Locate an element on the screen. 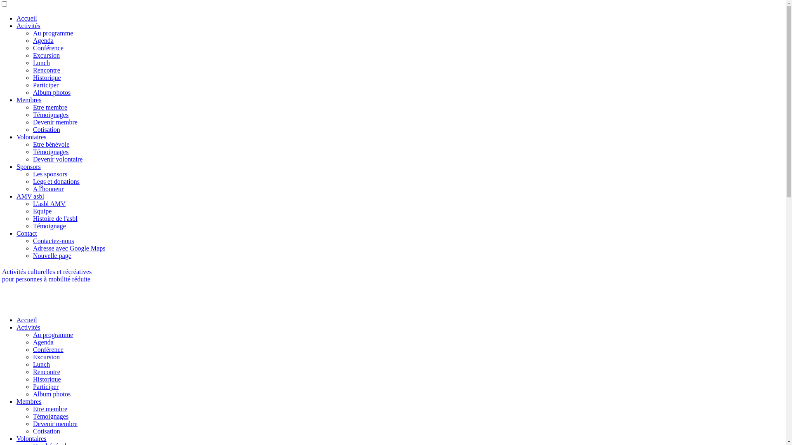 This screenshot has width=792, height=445. Historique is located at coordinates (47, 77).